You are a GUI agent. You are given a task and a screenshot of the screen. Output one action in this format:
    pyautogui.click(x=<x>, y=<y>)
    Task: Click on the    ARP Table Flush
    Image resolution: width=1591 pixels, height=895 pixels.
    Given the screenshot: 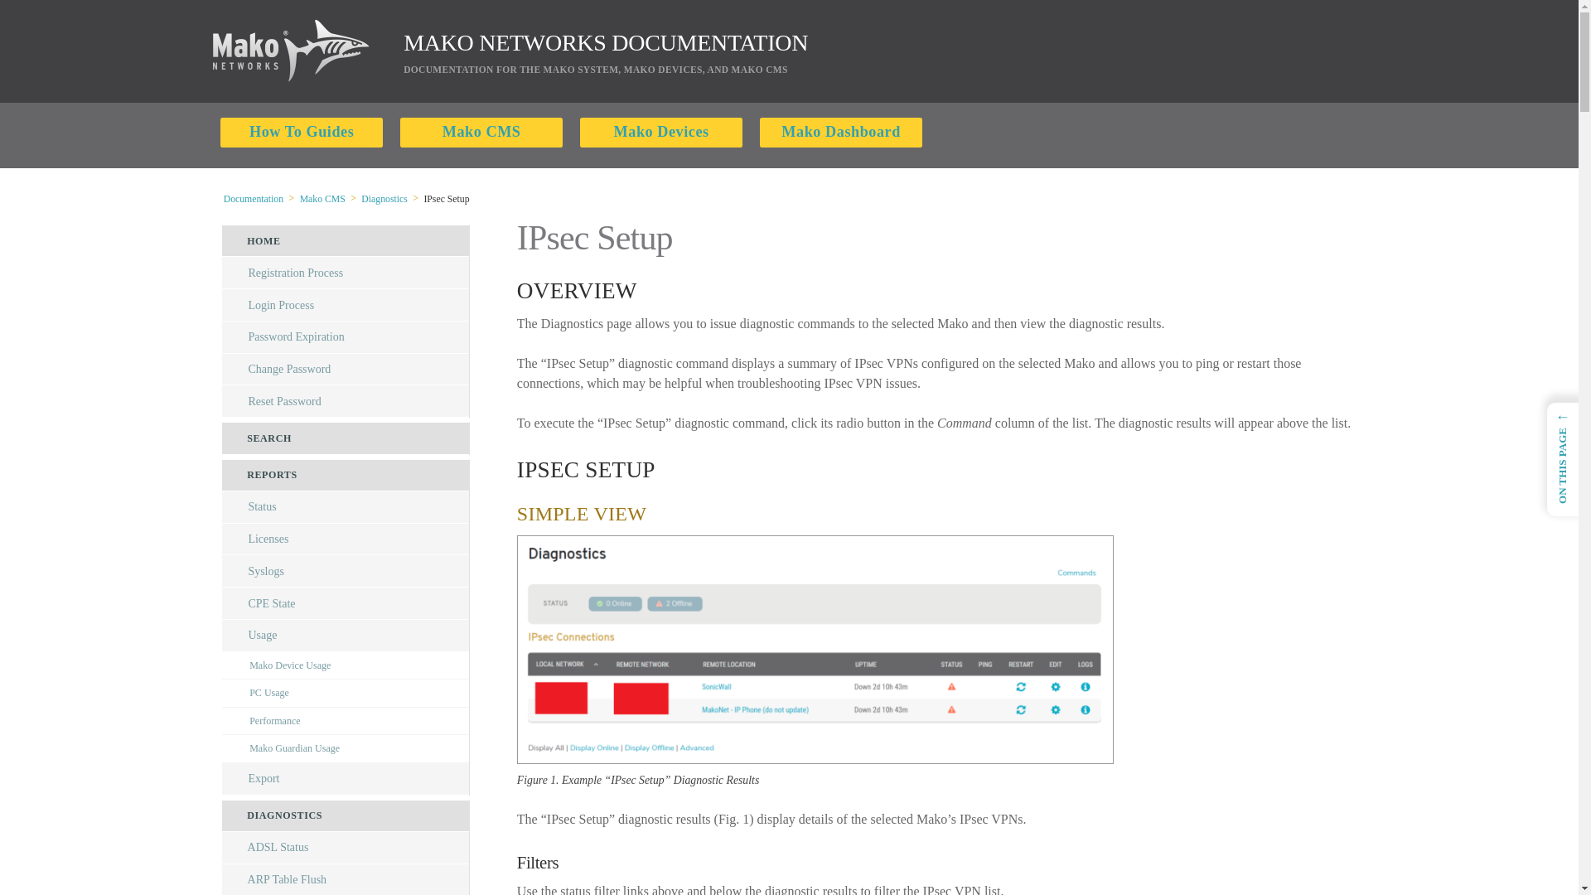 What is the action you would take?
    pyautogui.click(x=346, y=880)
    